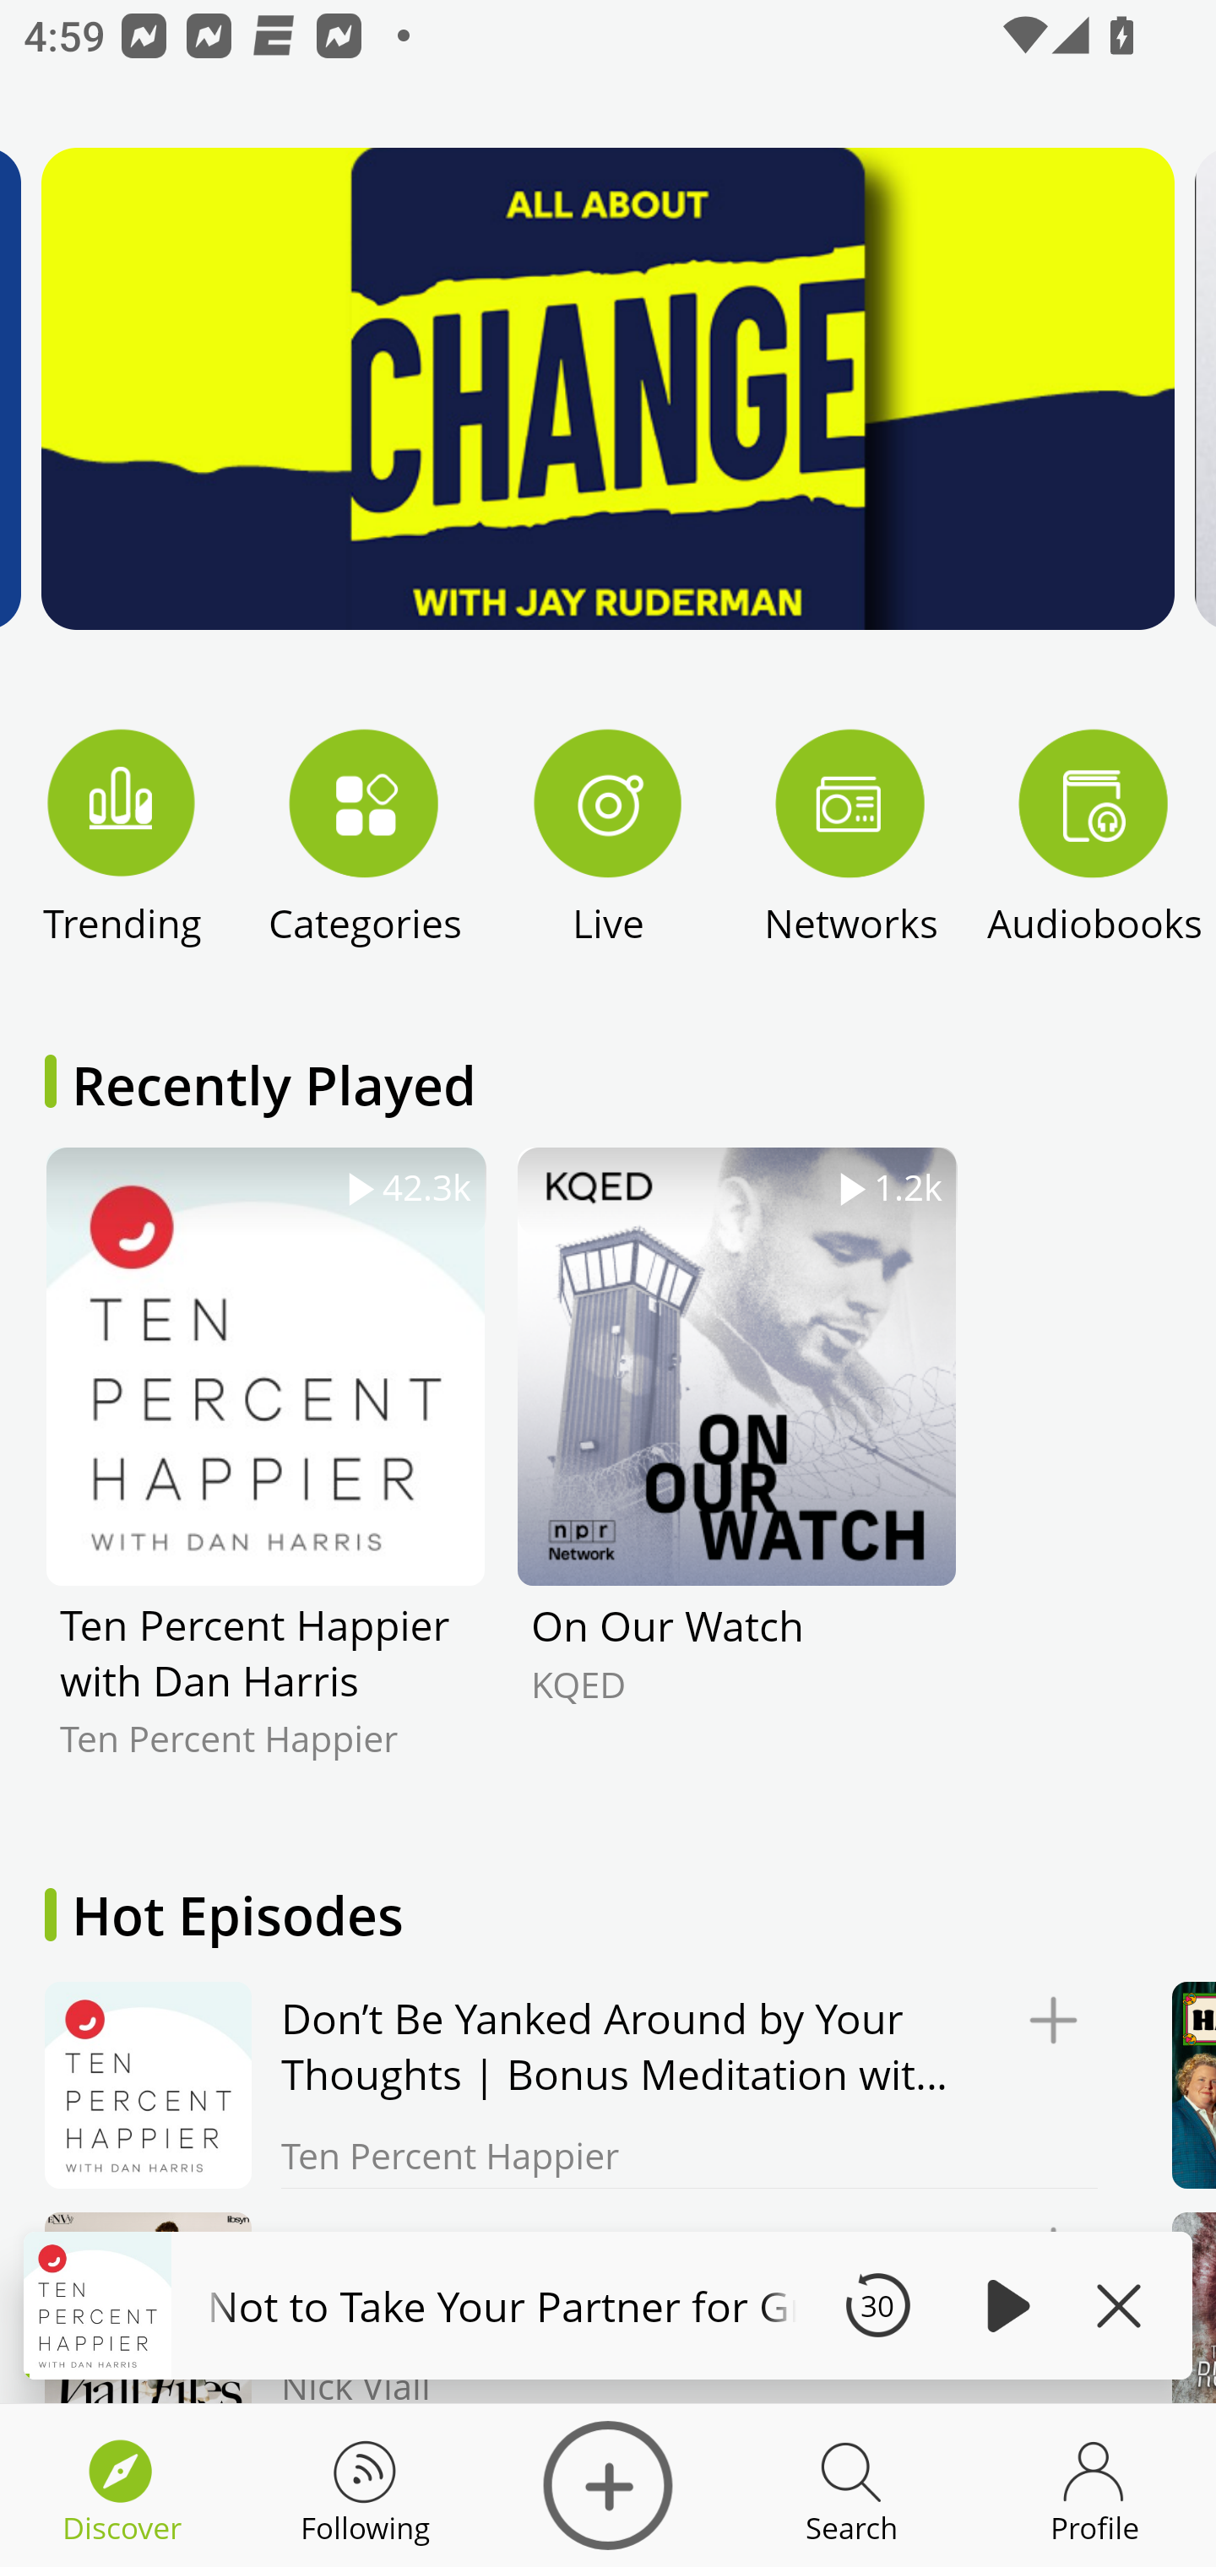 The width and height of the screenshot is (1216, 2567). Describe the element at coordinates (1003, 2305) in the screenshot. I see `Play` at that location.